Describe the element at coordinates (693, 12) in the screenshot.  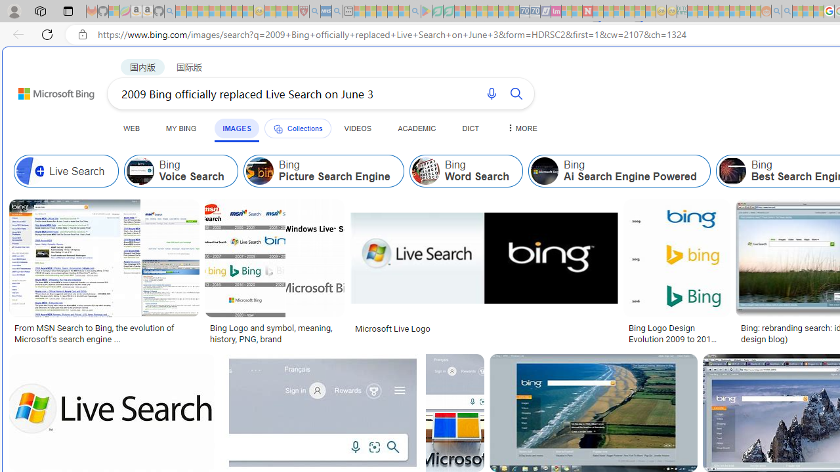
I see `MSNBC - MSN - Sleeping` at that location.